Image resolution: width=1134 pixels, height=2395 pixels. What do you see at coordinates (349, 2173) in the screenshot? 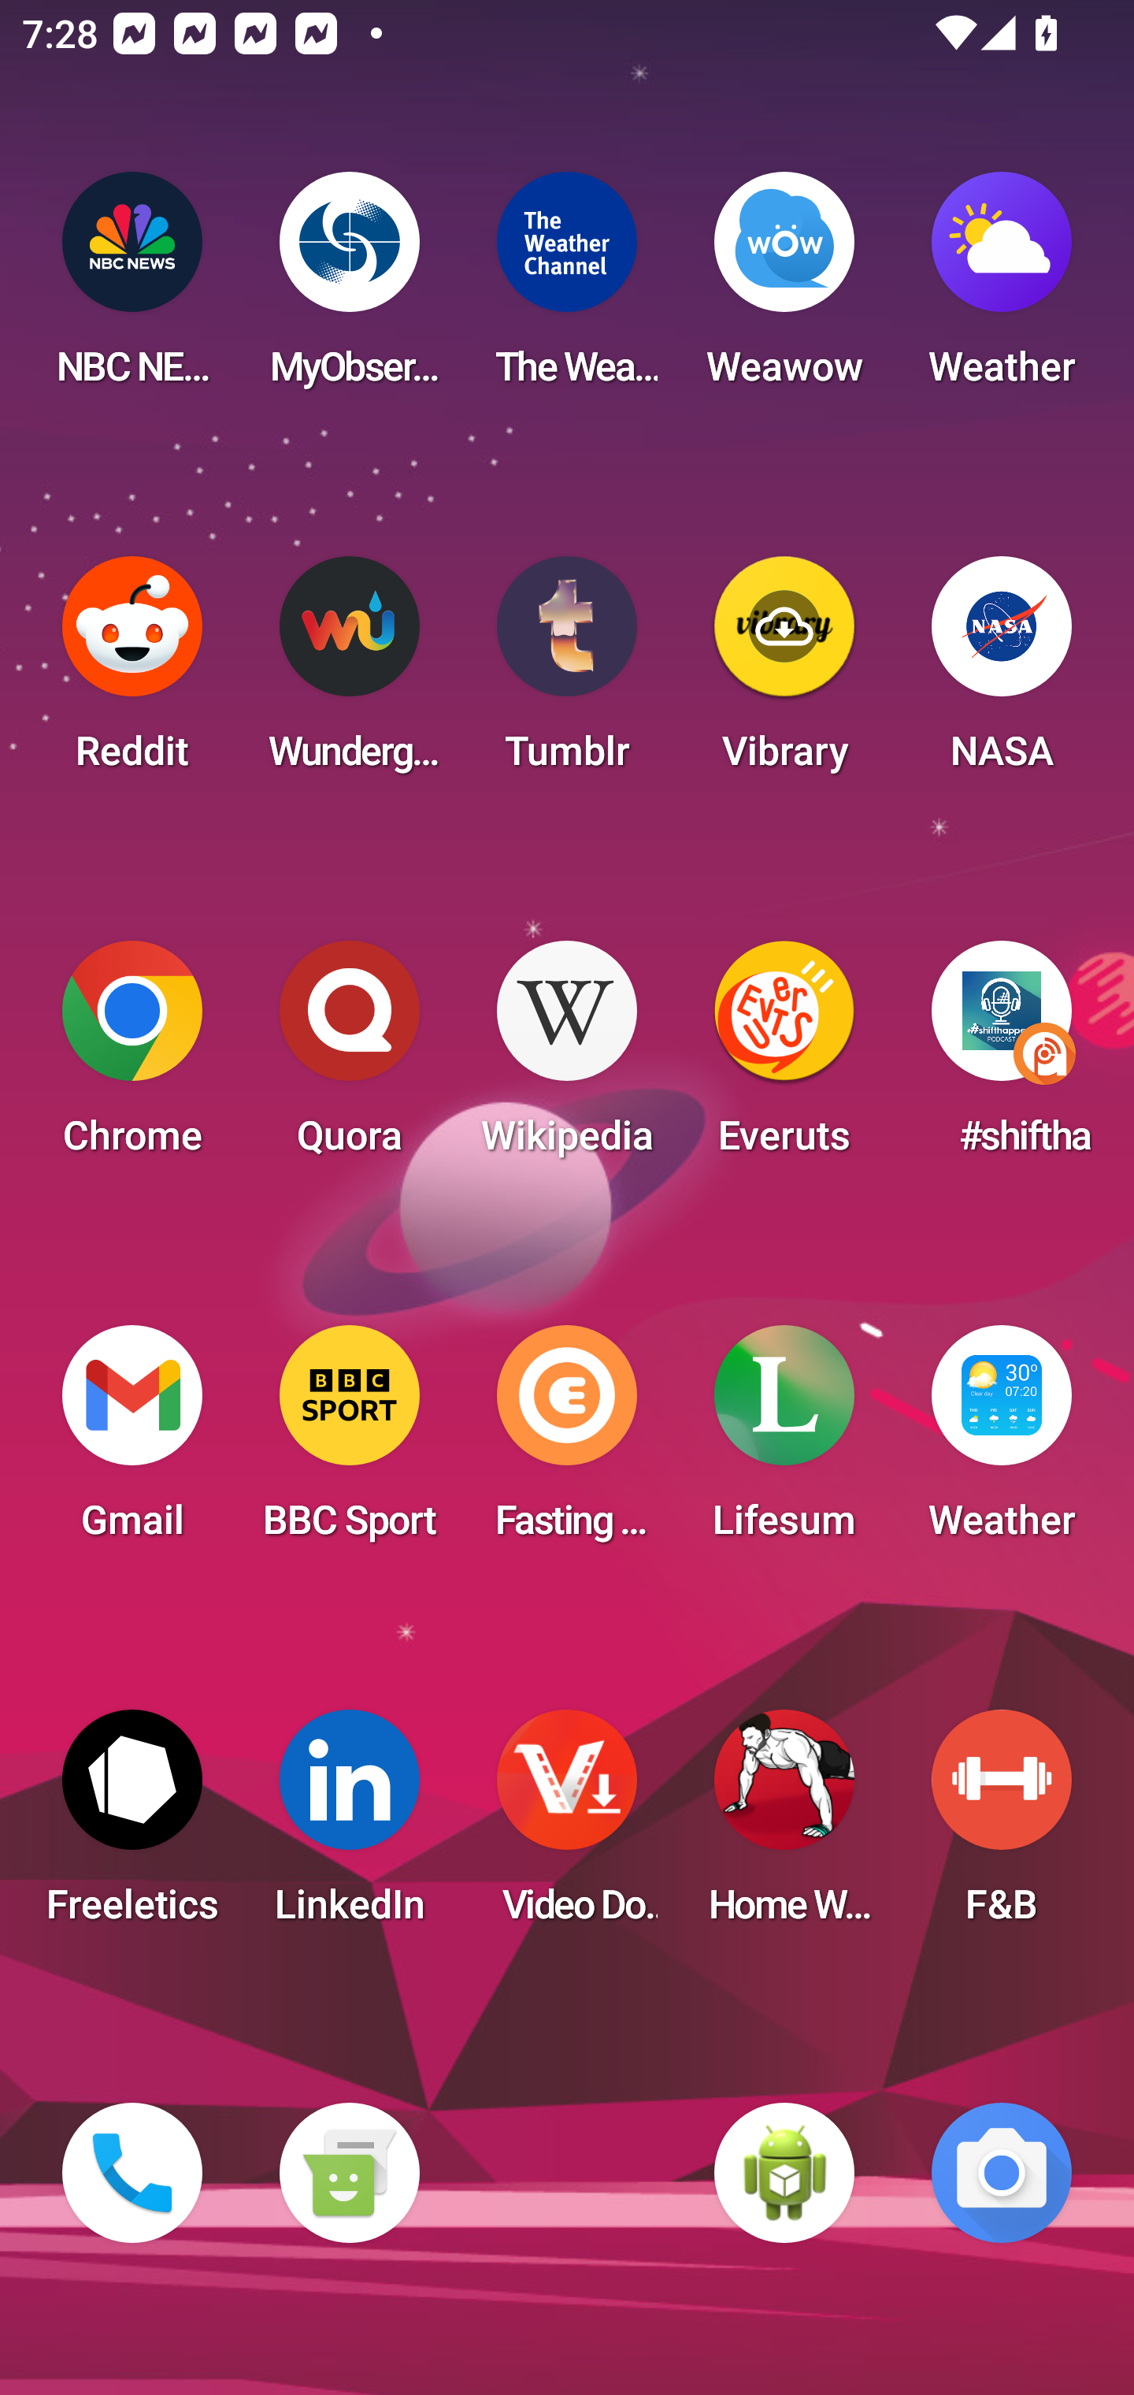
I see `Messaging` at bounding box center [349, 2173].